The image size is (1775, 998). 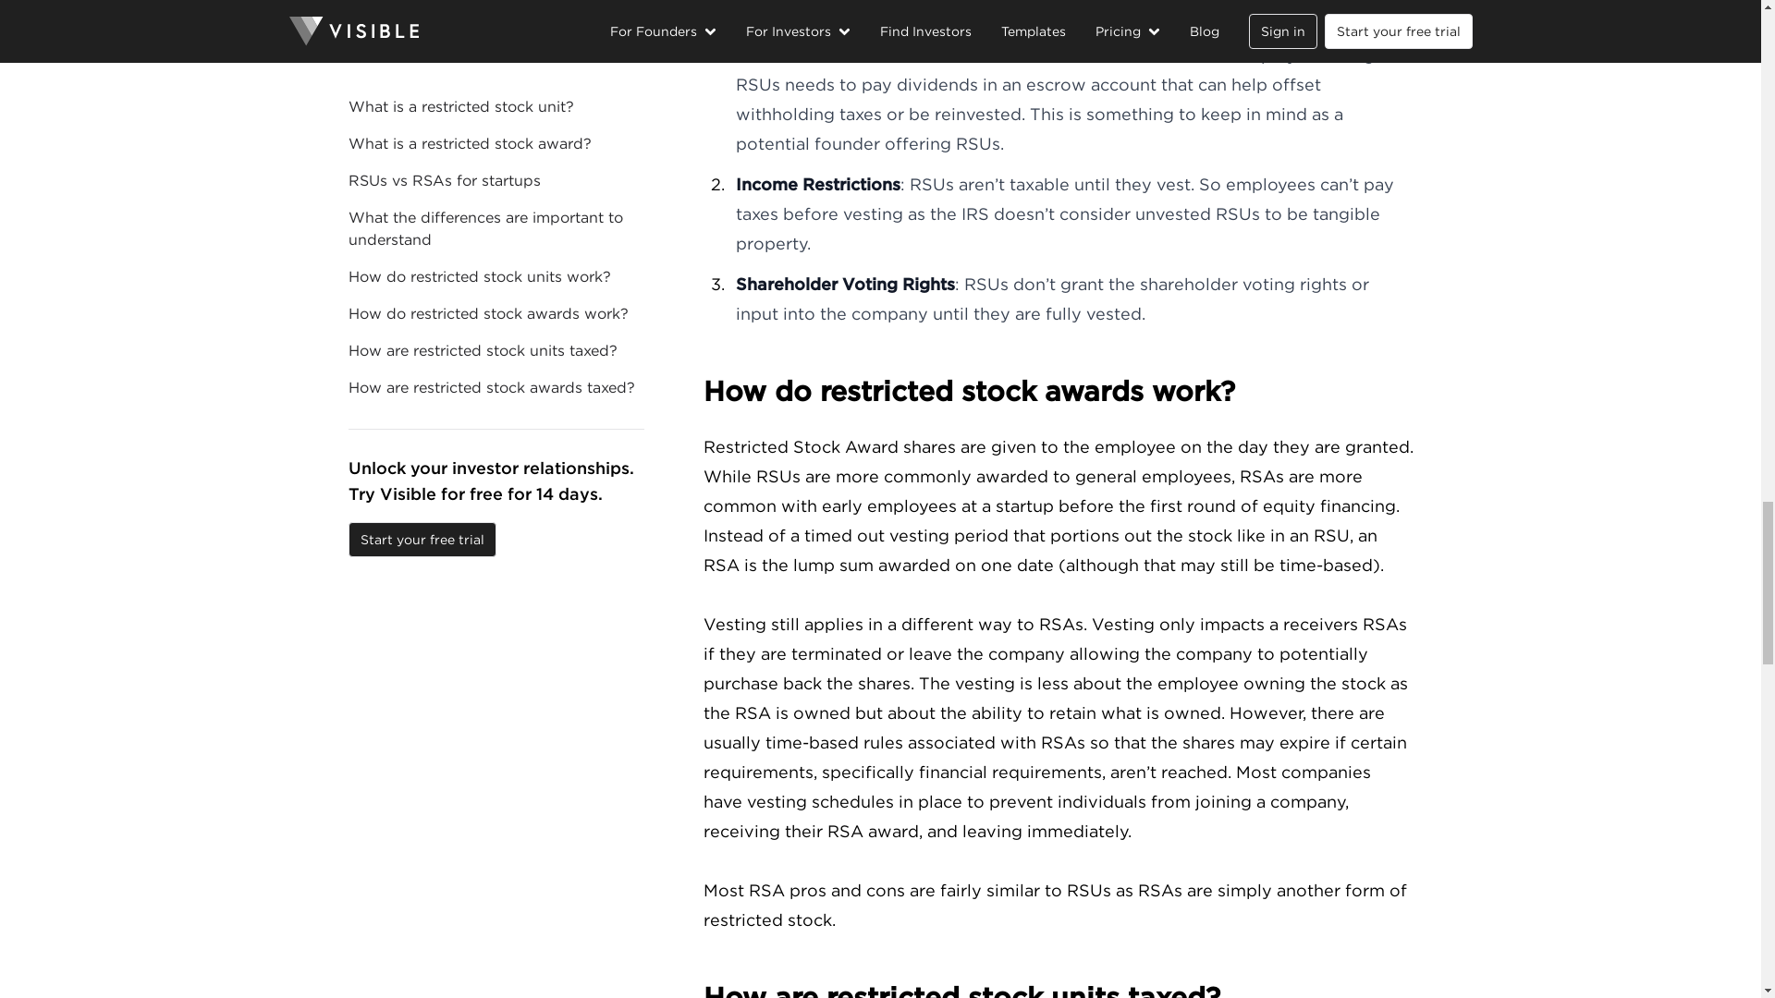 I want to click on How are restricted stock units taxed?, so click(x=1058, y=989).